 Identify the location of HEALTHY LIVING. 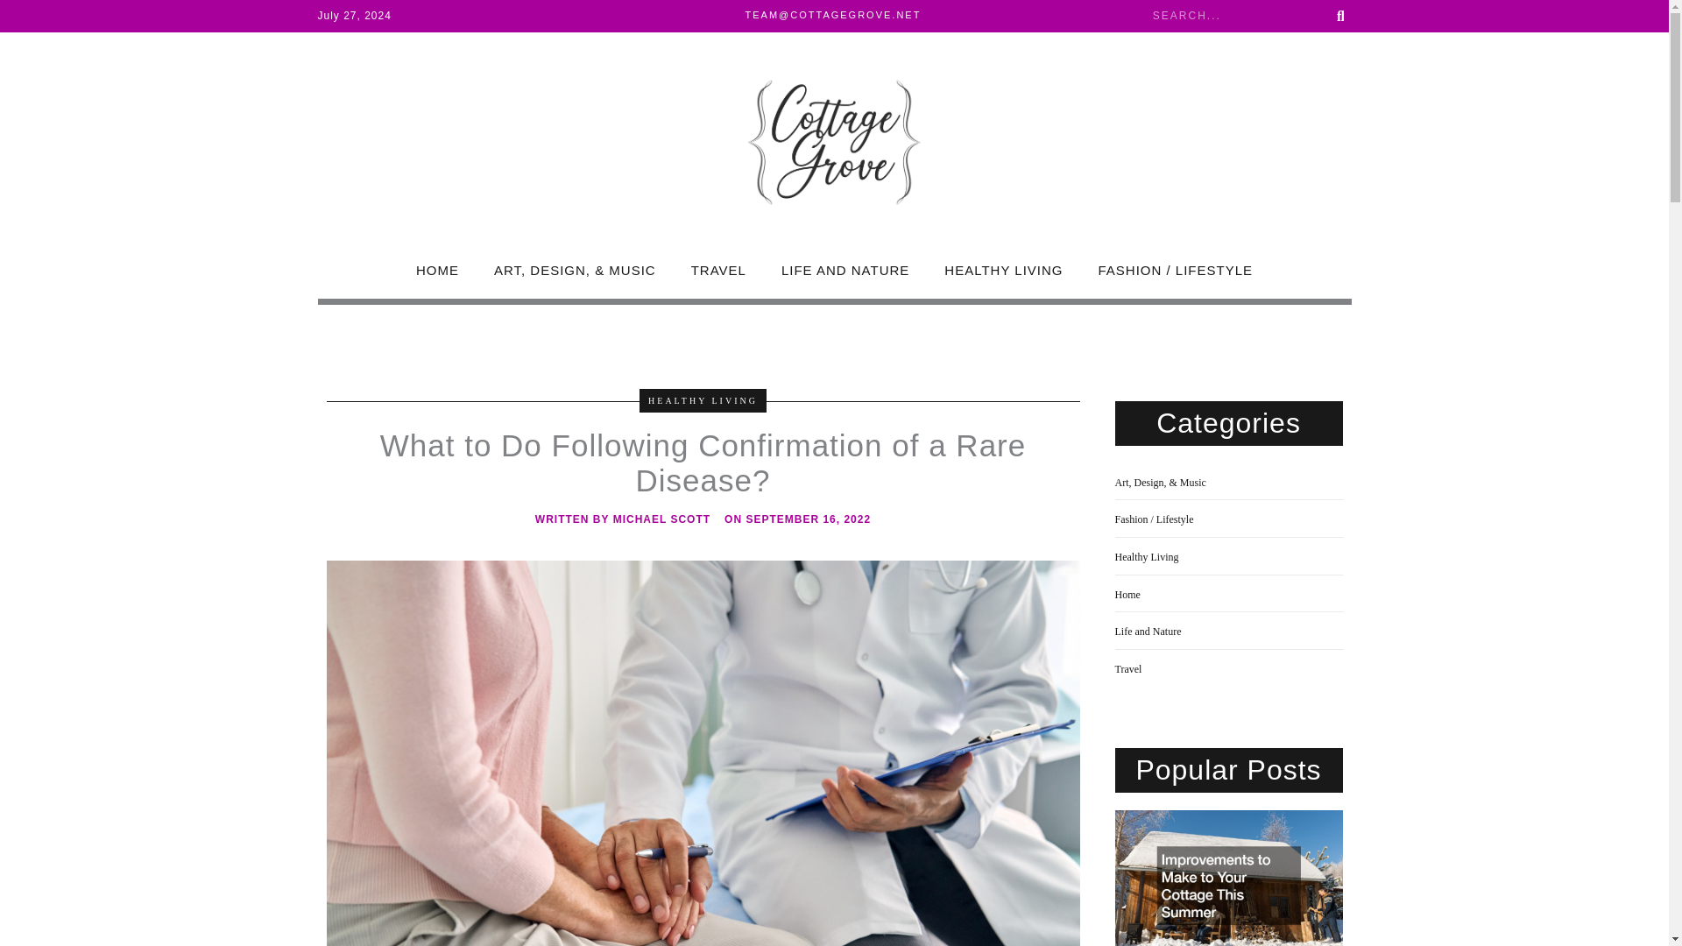
(703, 399).